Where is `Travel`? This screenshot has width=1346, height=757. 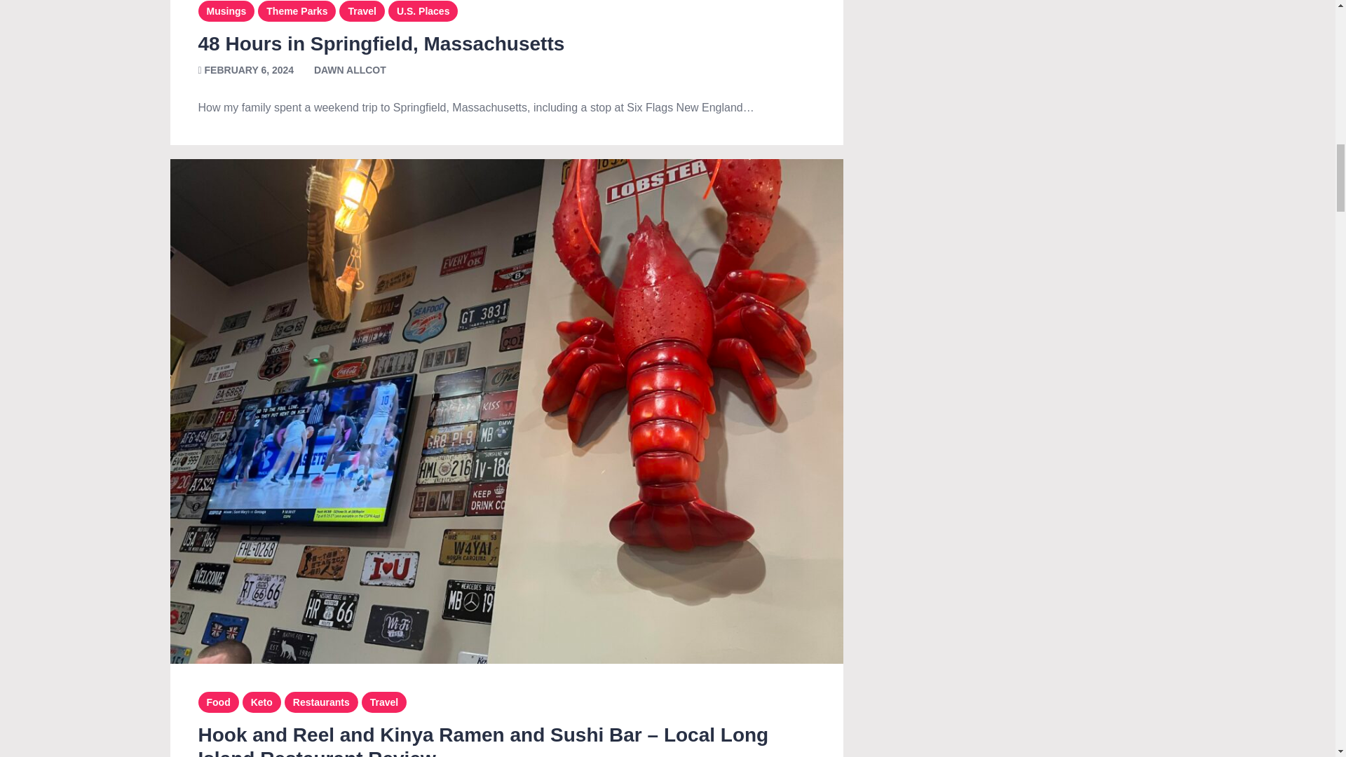
Travel is located at coordinates (361, 11).